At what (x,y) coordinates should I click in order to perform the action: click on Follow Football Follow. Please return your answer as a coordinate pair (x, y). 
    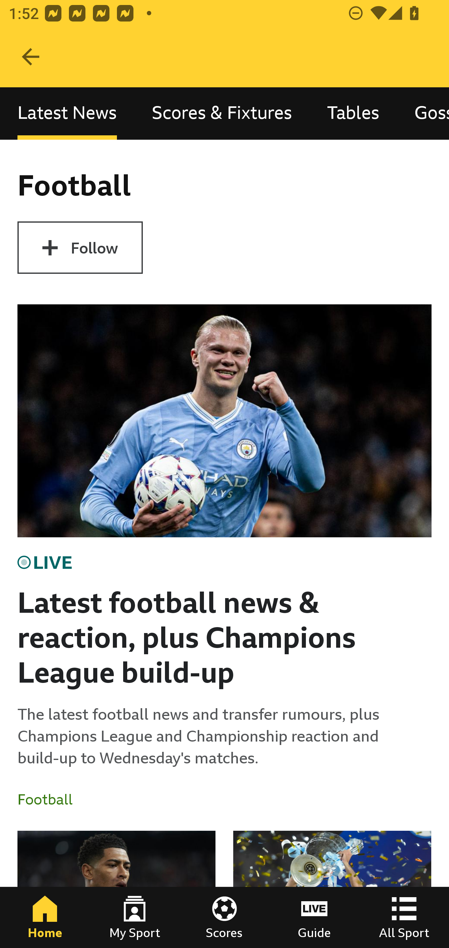
    Looking at the image, I should click on (80, 248).